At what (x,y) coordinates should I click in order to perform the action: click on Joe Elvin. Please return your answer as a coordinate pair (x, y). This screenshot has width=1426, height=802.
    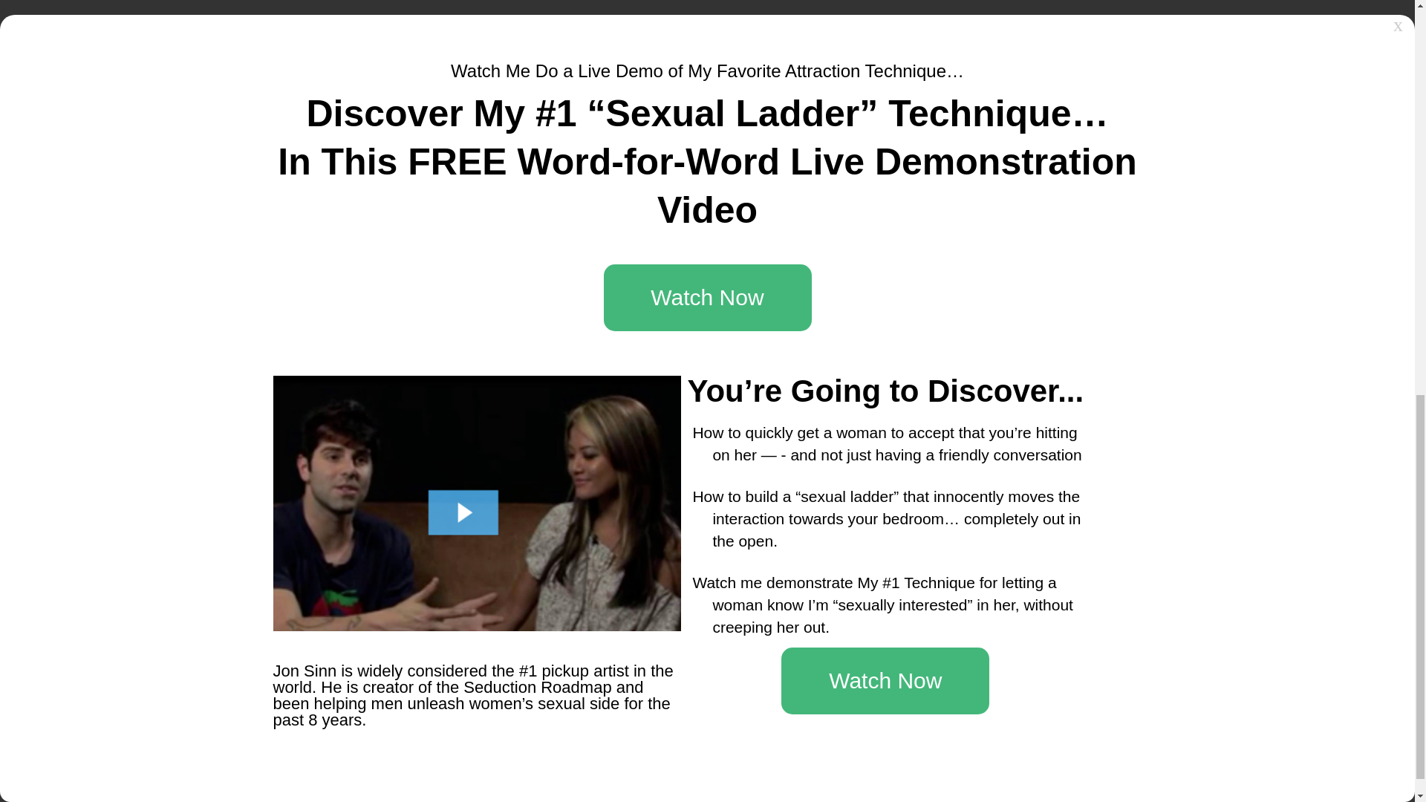
    Looking at the image, I should click on (890, 645).